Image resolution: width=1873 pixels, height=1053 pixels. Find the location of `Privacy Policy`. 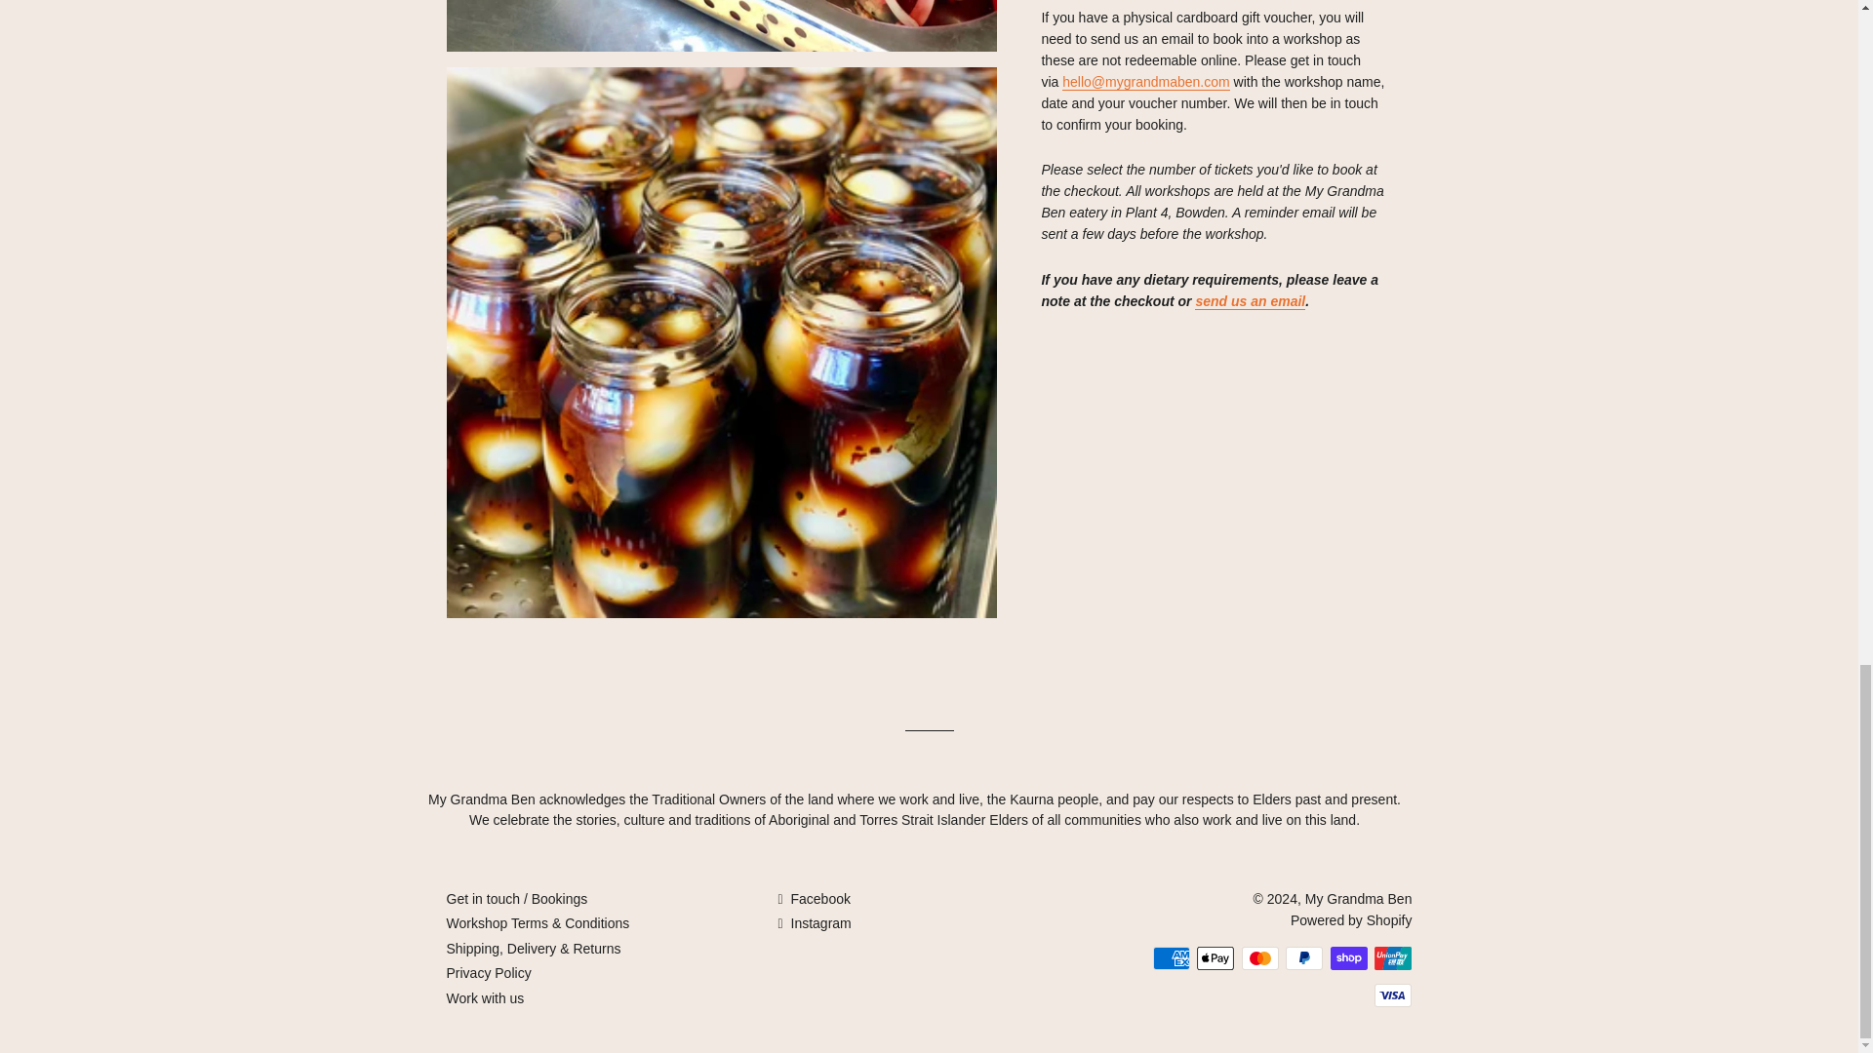

Privacy Policy is located at coordinates (490, 973).